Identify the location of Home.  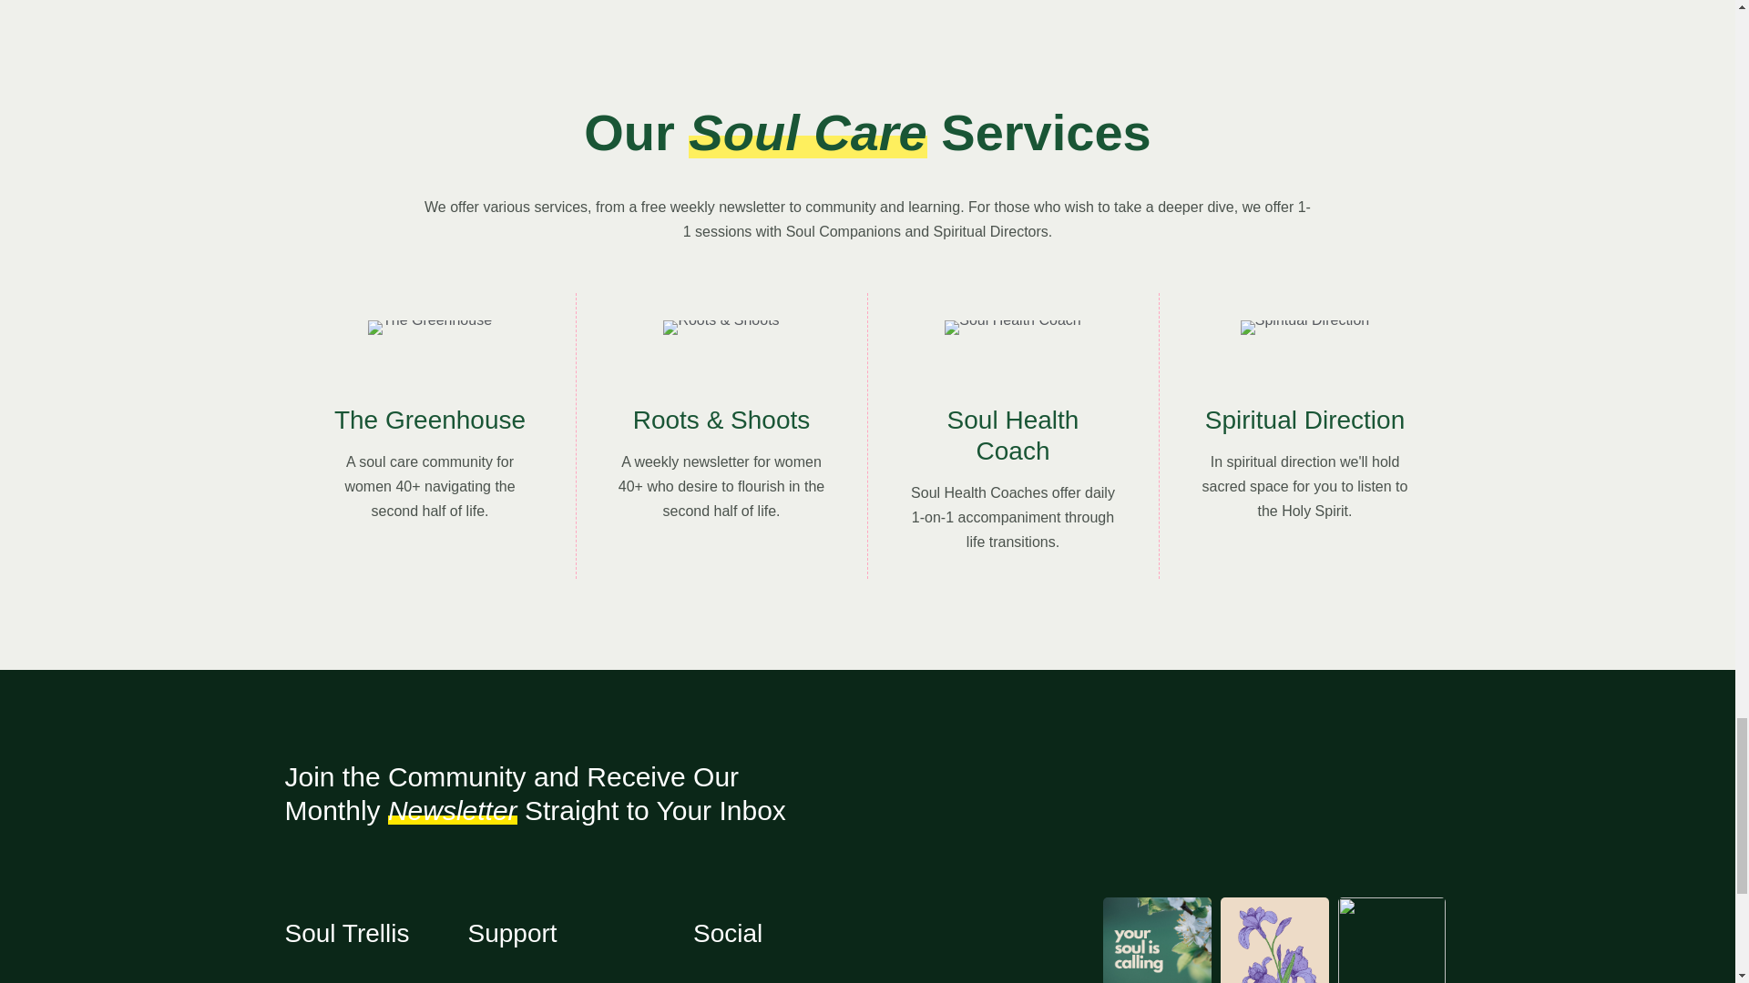
(375, 979).